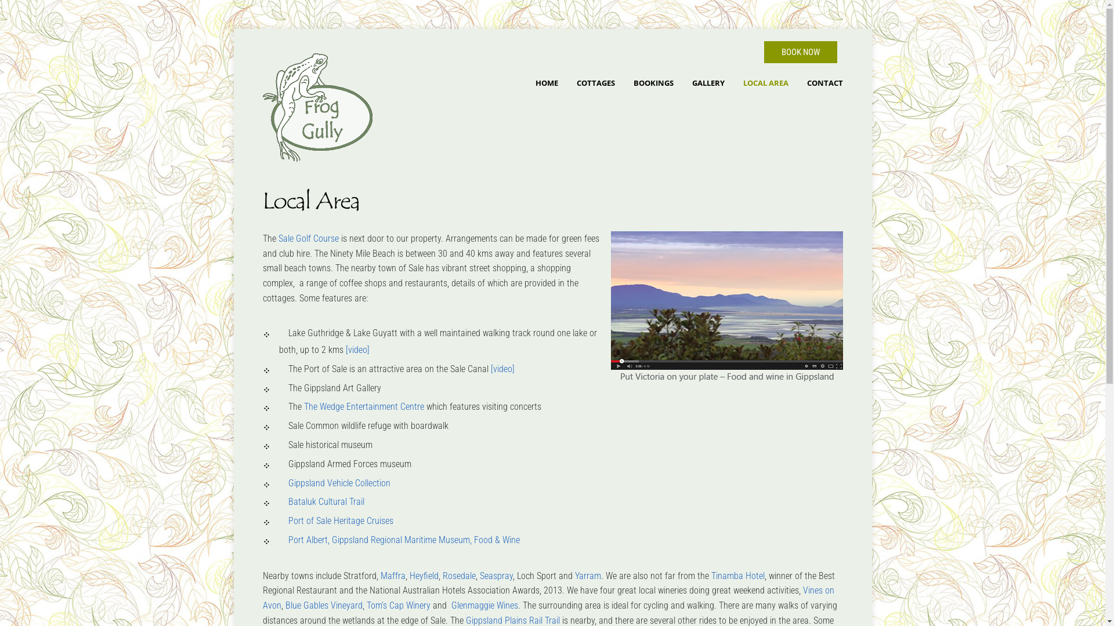 The width and height of the screenshot is (1114, 626). I want to click on Food & Wine, so click(497, 540).